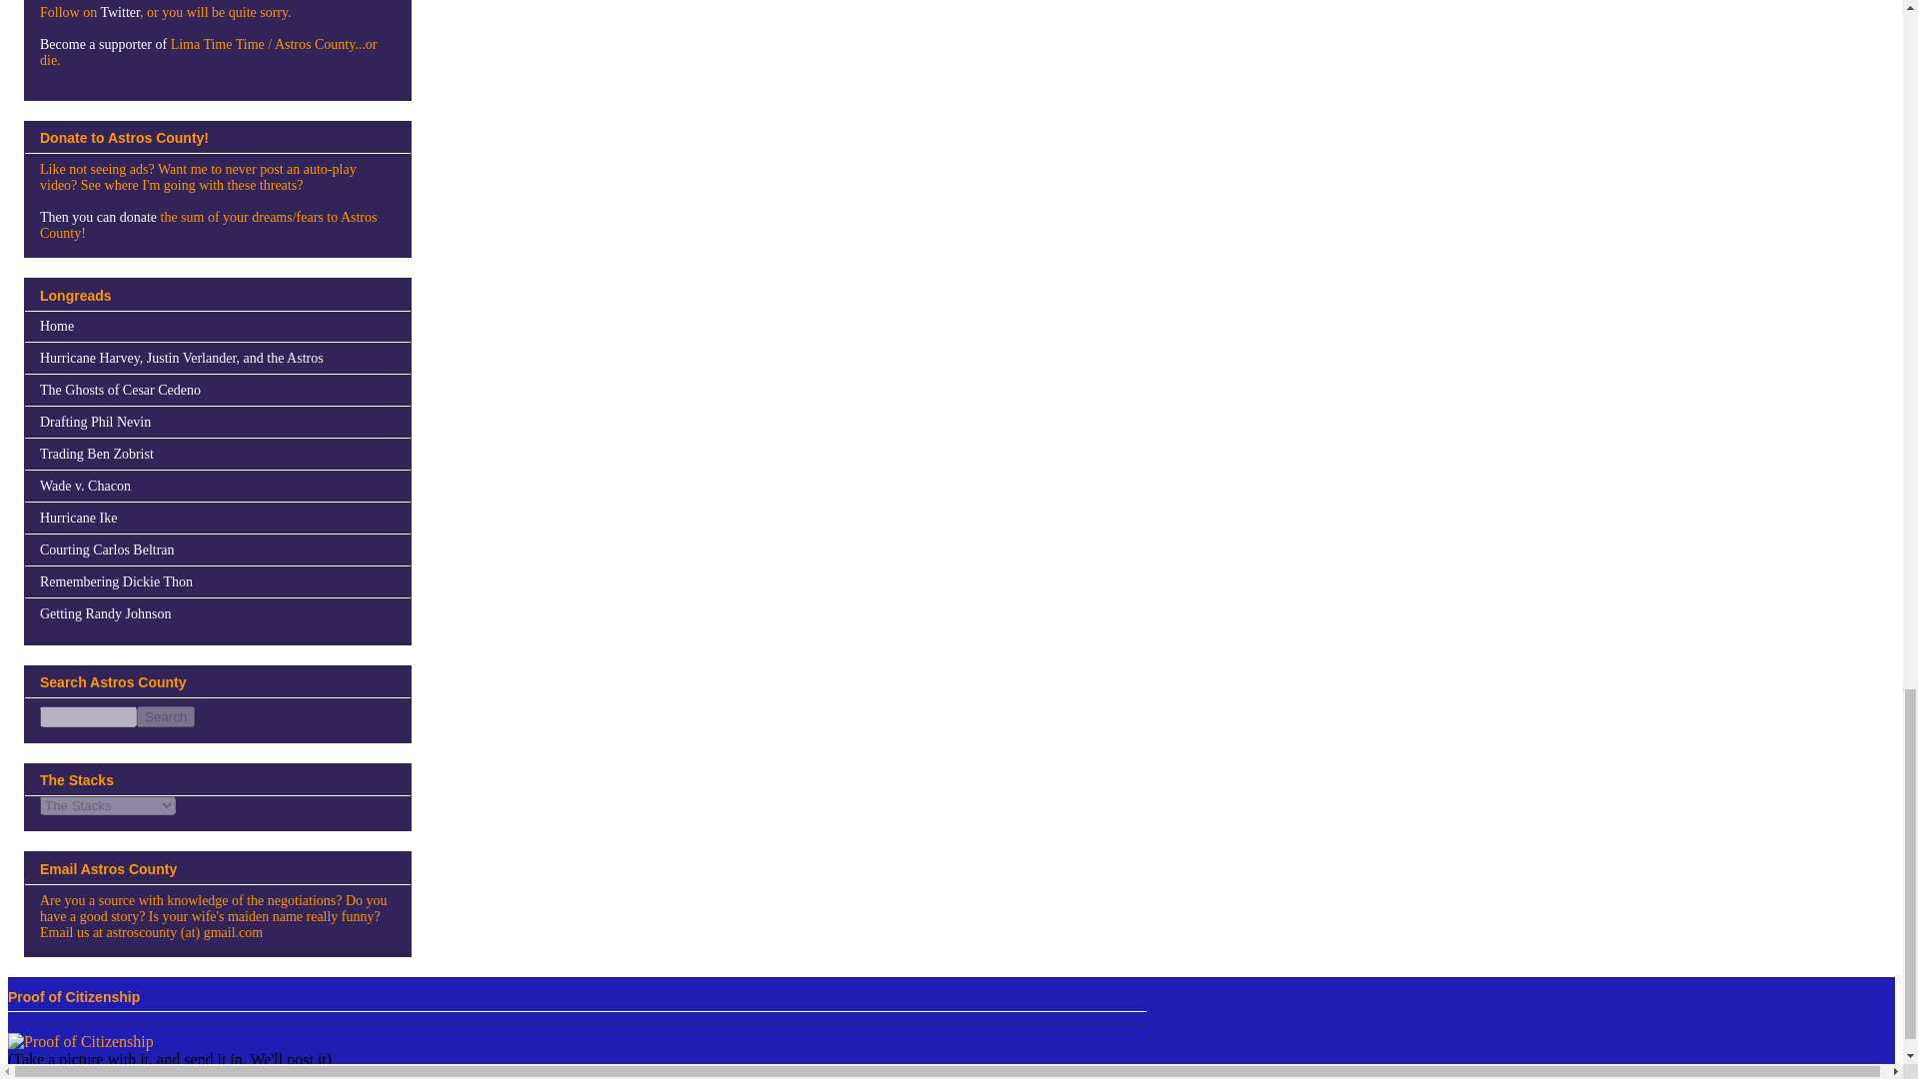 This screenshot has height=1079, width=1918. Describe the element at coordinates (120, 390) in the screenshot. I see `The Ghosts of Cesar Cedeno` at that location.